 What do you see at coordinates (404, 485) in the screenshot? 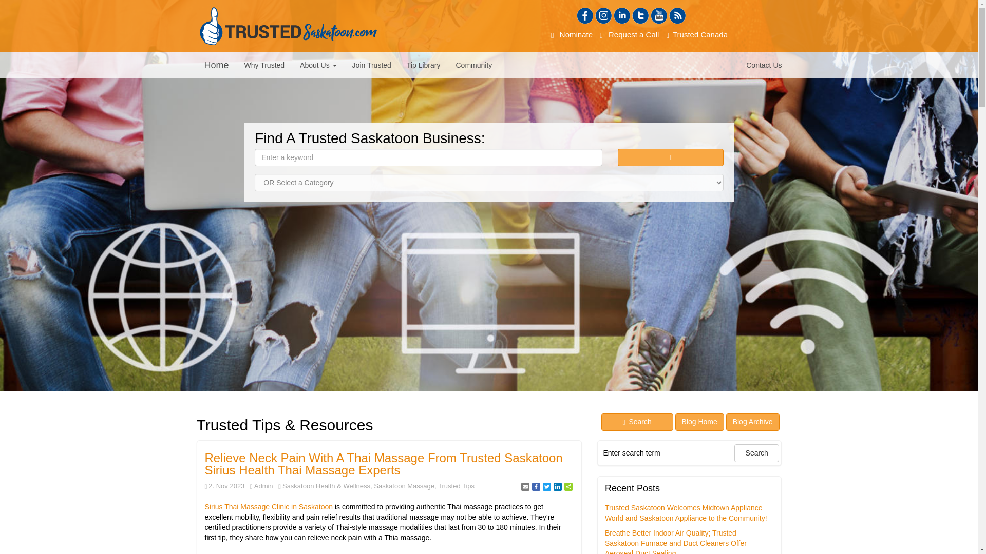
I see `Saskatoon Massage` at bounding box center [404, 485].